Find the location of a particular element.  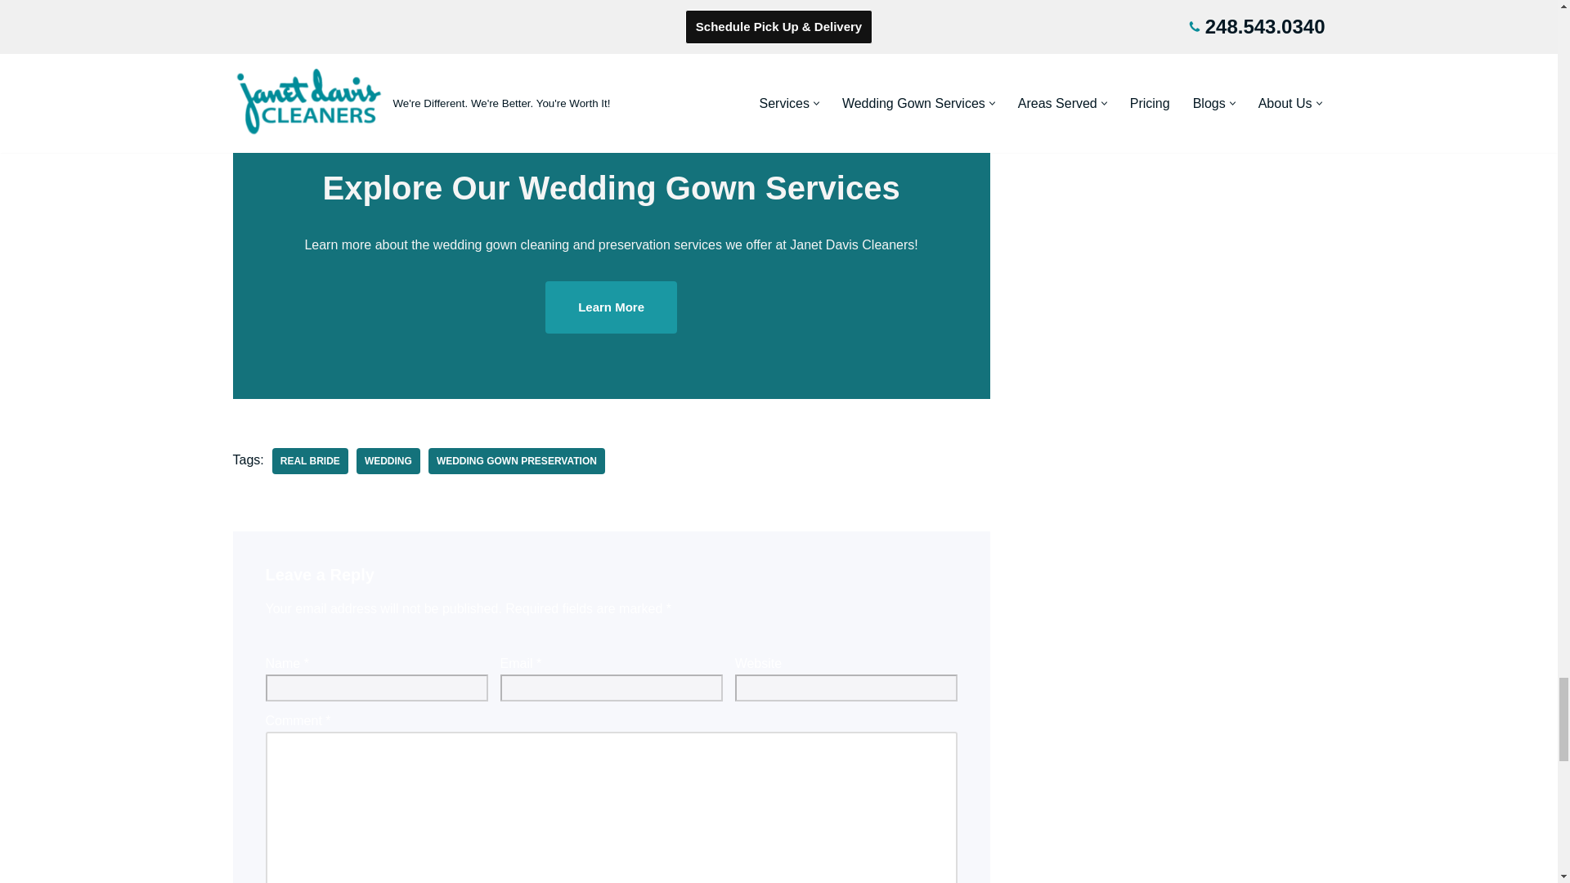

Wedding is located at coordinates (388, 460).